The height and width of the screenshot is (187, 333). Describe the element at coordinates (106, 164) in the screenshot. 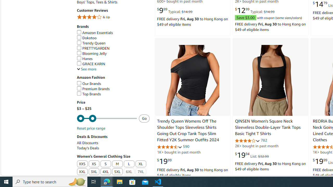

I see `S` at that location.